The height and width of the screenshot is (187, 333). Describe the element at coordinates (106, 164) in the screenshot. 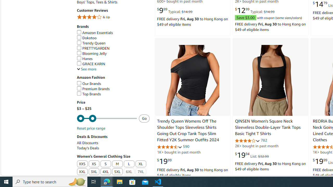

I see `S` at that location.